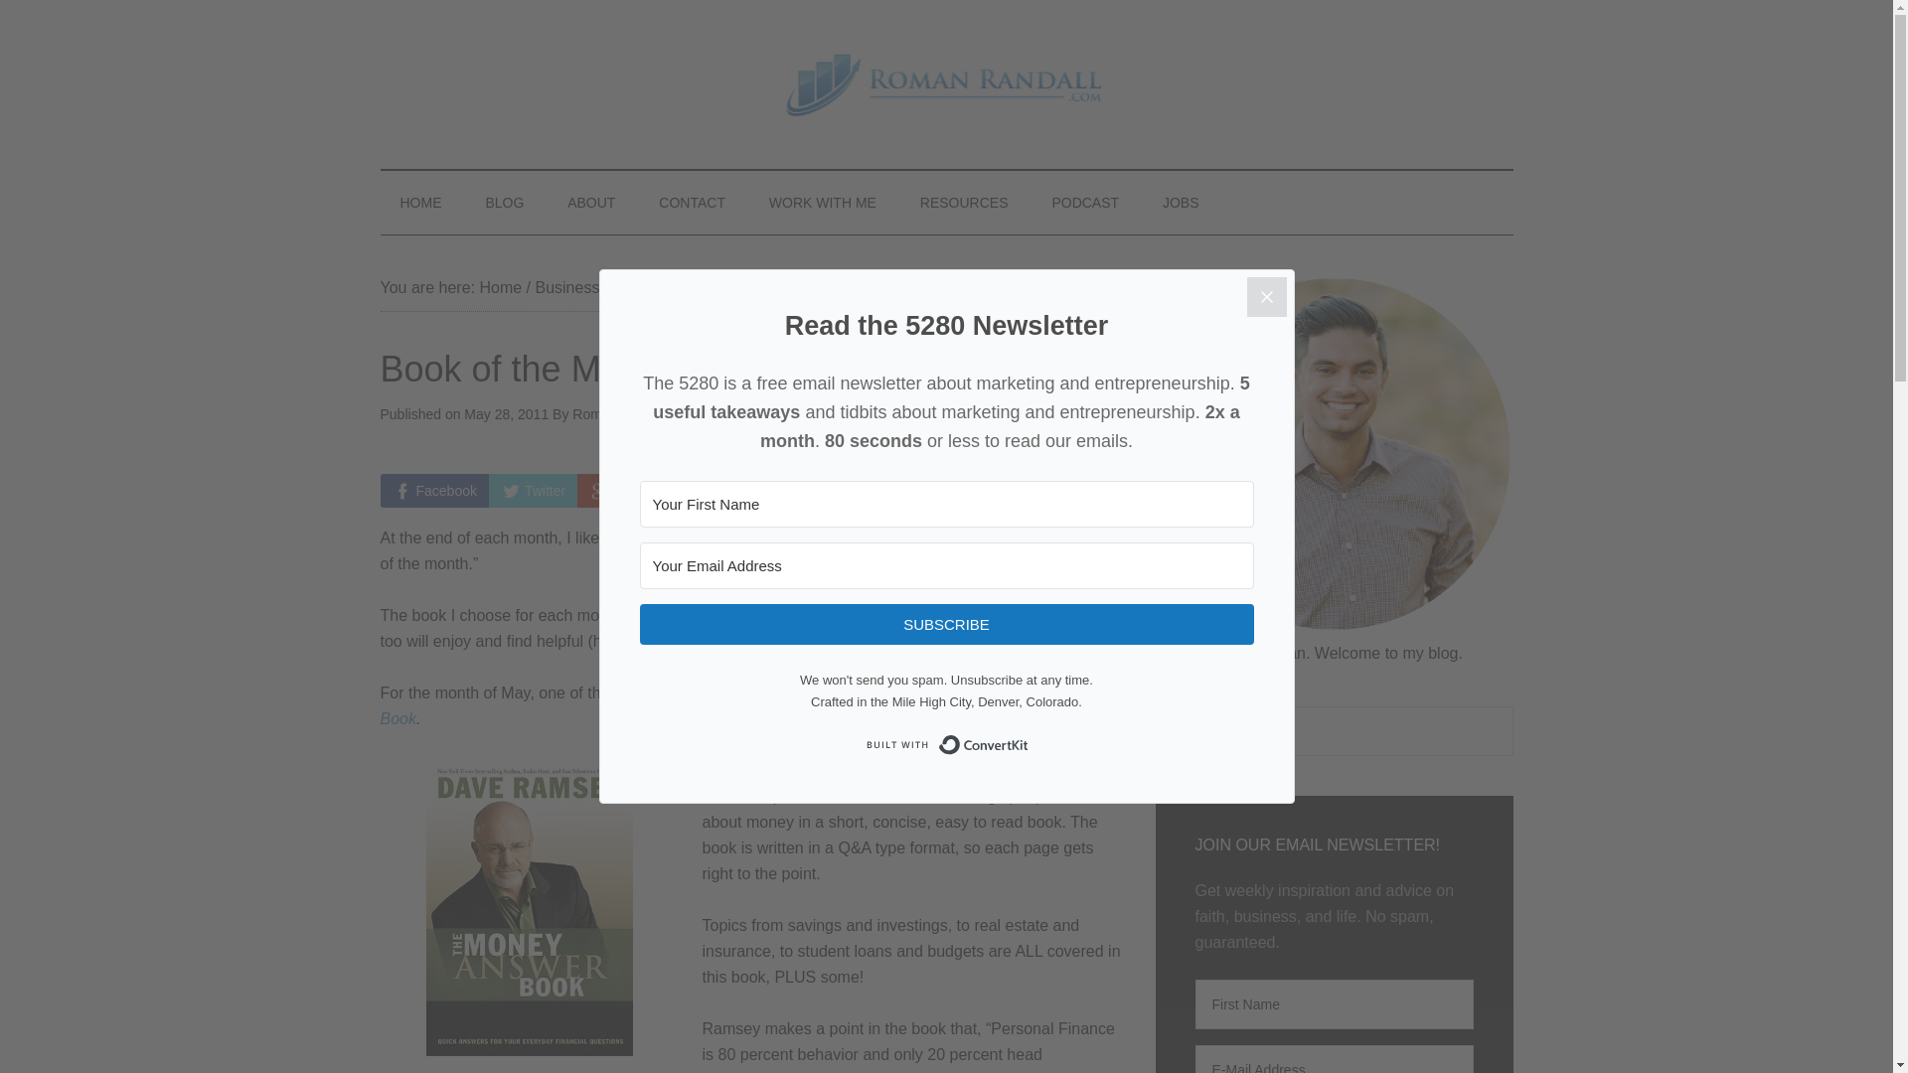 Image resolution: width=1908 pixels, height=1073 pixels. Describe the element at coordinates (831, 491) in the screenshot. I see `LinkedIn` at that location.